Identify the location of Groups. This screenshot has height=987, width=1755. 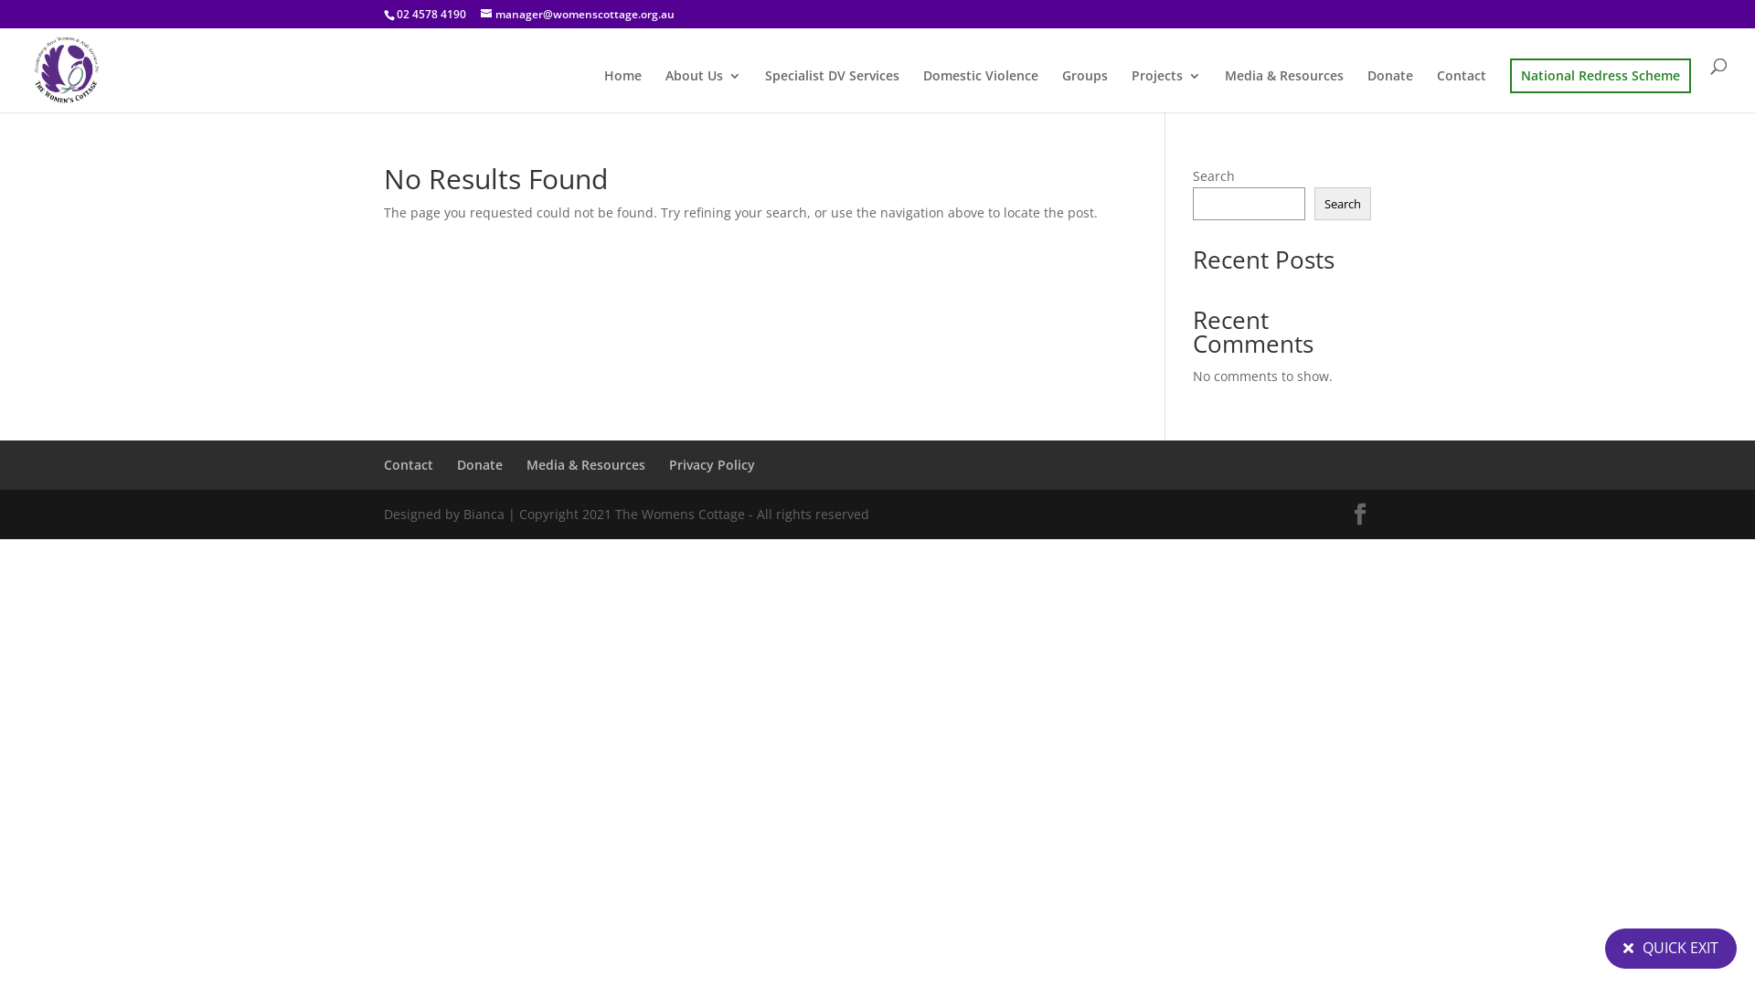
(1085, 91).